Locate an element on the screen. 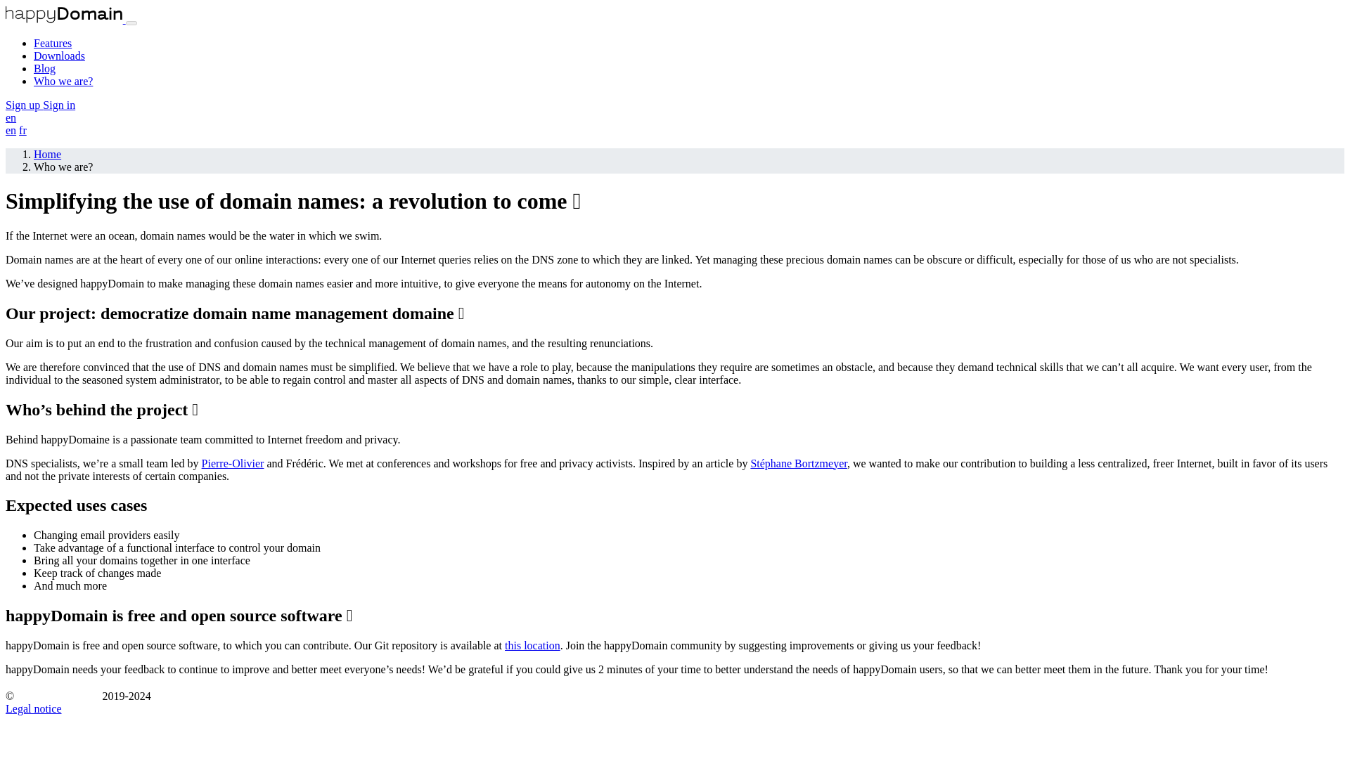  Who we are? is located at coordinates (63, 81).